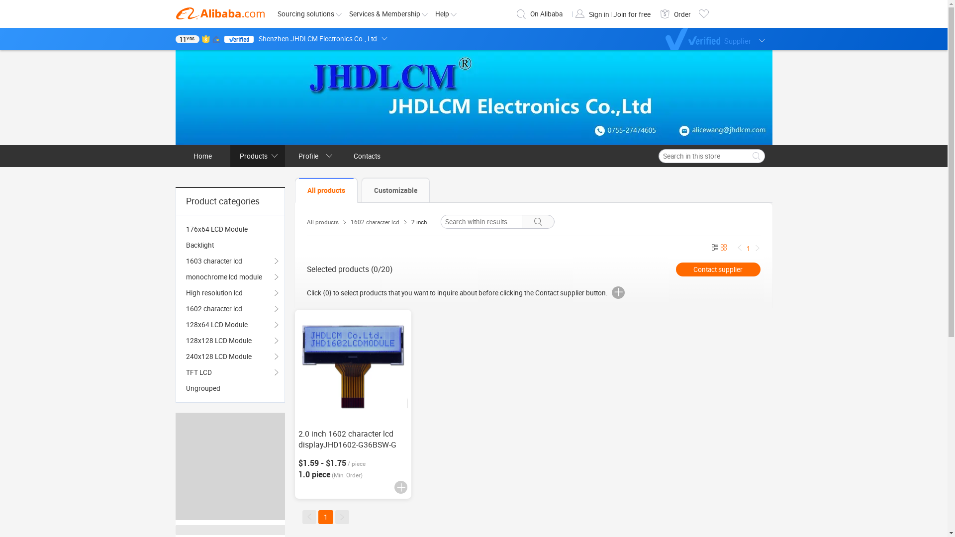  What do you see at coordinates (312, 156) in the screenshot?
I see `Profile` at bounding box center [312, 156].